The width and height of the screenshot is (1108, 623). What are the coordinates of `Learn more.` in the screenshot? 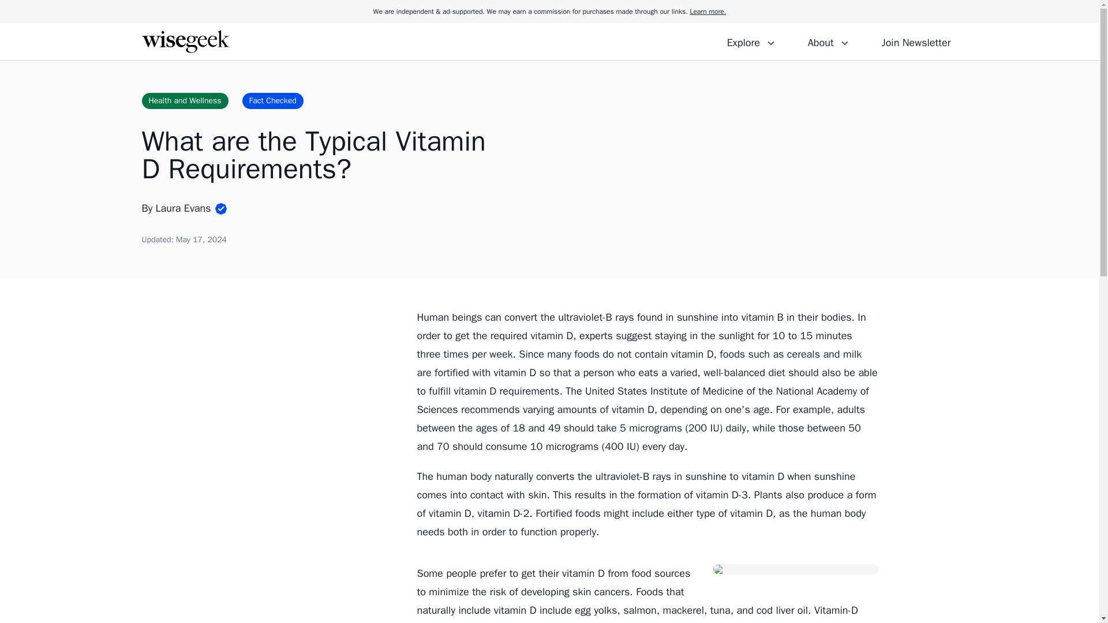 It's located at (708, 12).